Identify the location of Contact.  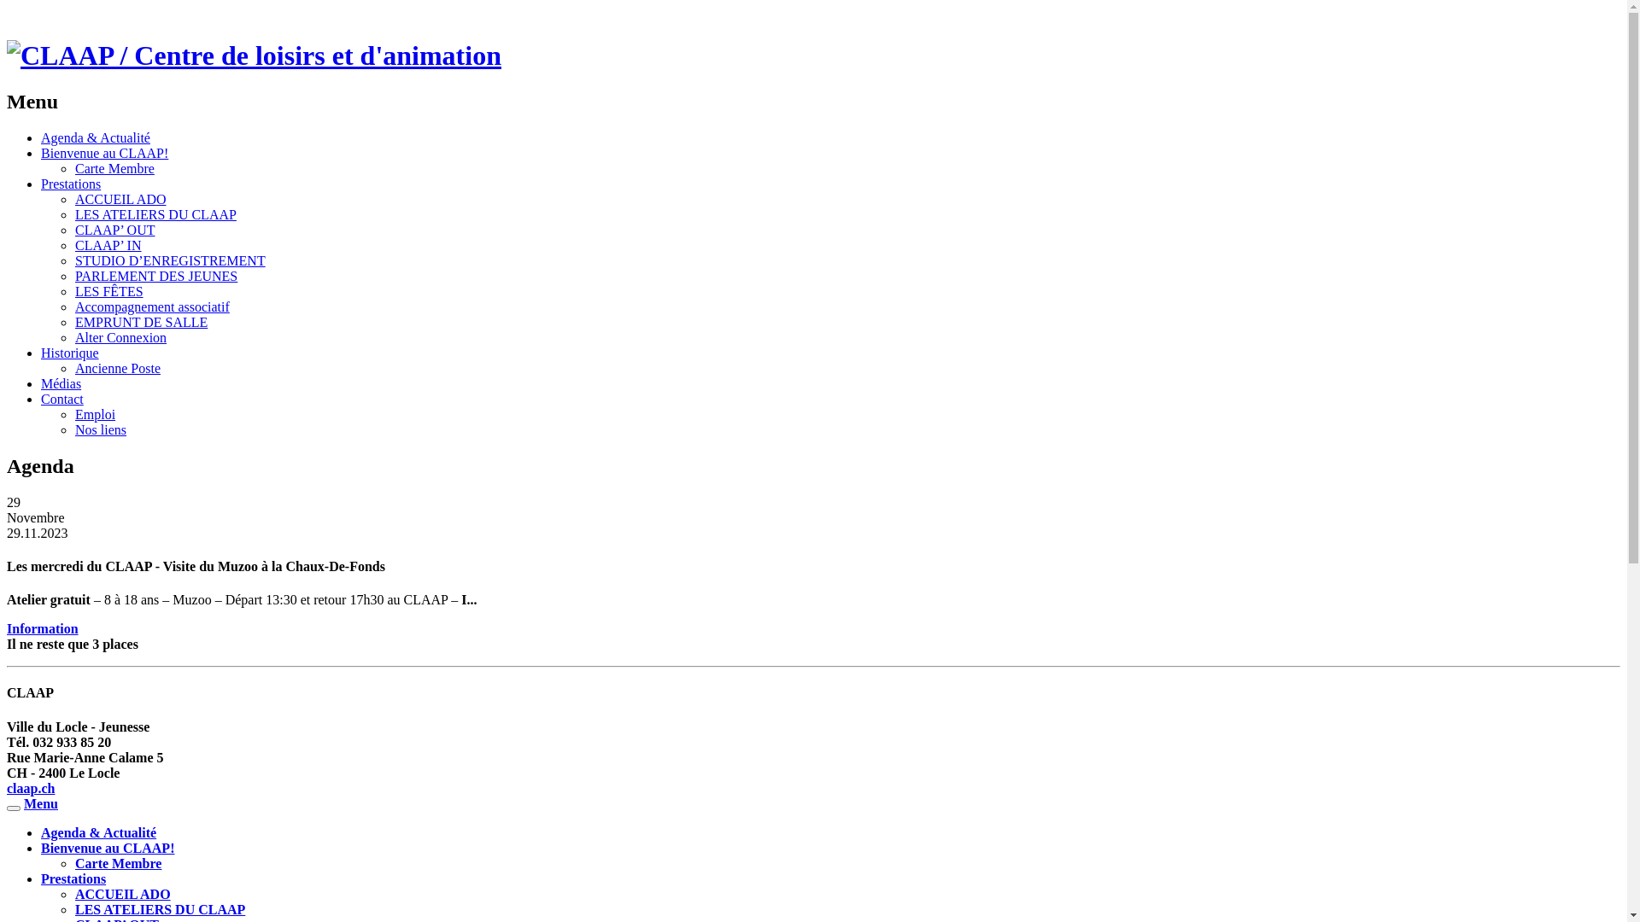
(62, 400).